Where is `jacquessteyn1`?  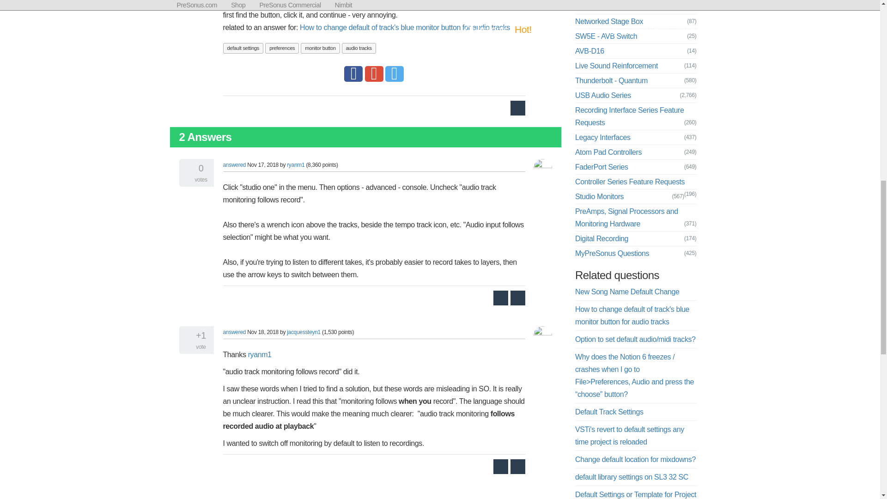 jacquessteyn1 is located at coordinates (303, 332).